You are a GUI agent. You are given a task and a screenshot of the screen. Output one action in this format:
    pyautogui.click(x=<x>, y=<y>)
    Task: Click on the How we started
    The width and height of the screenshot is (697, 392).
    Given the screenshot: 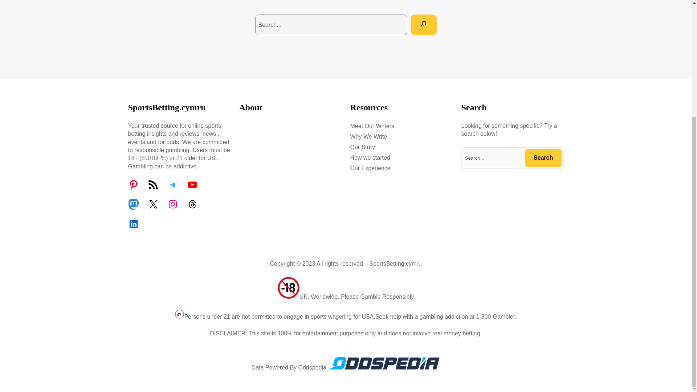 What is the action you would take?
    pyautogui.click(x=370, y=158)
    